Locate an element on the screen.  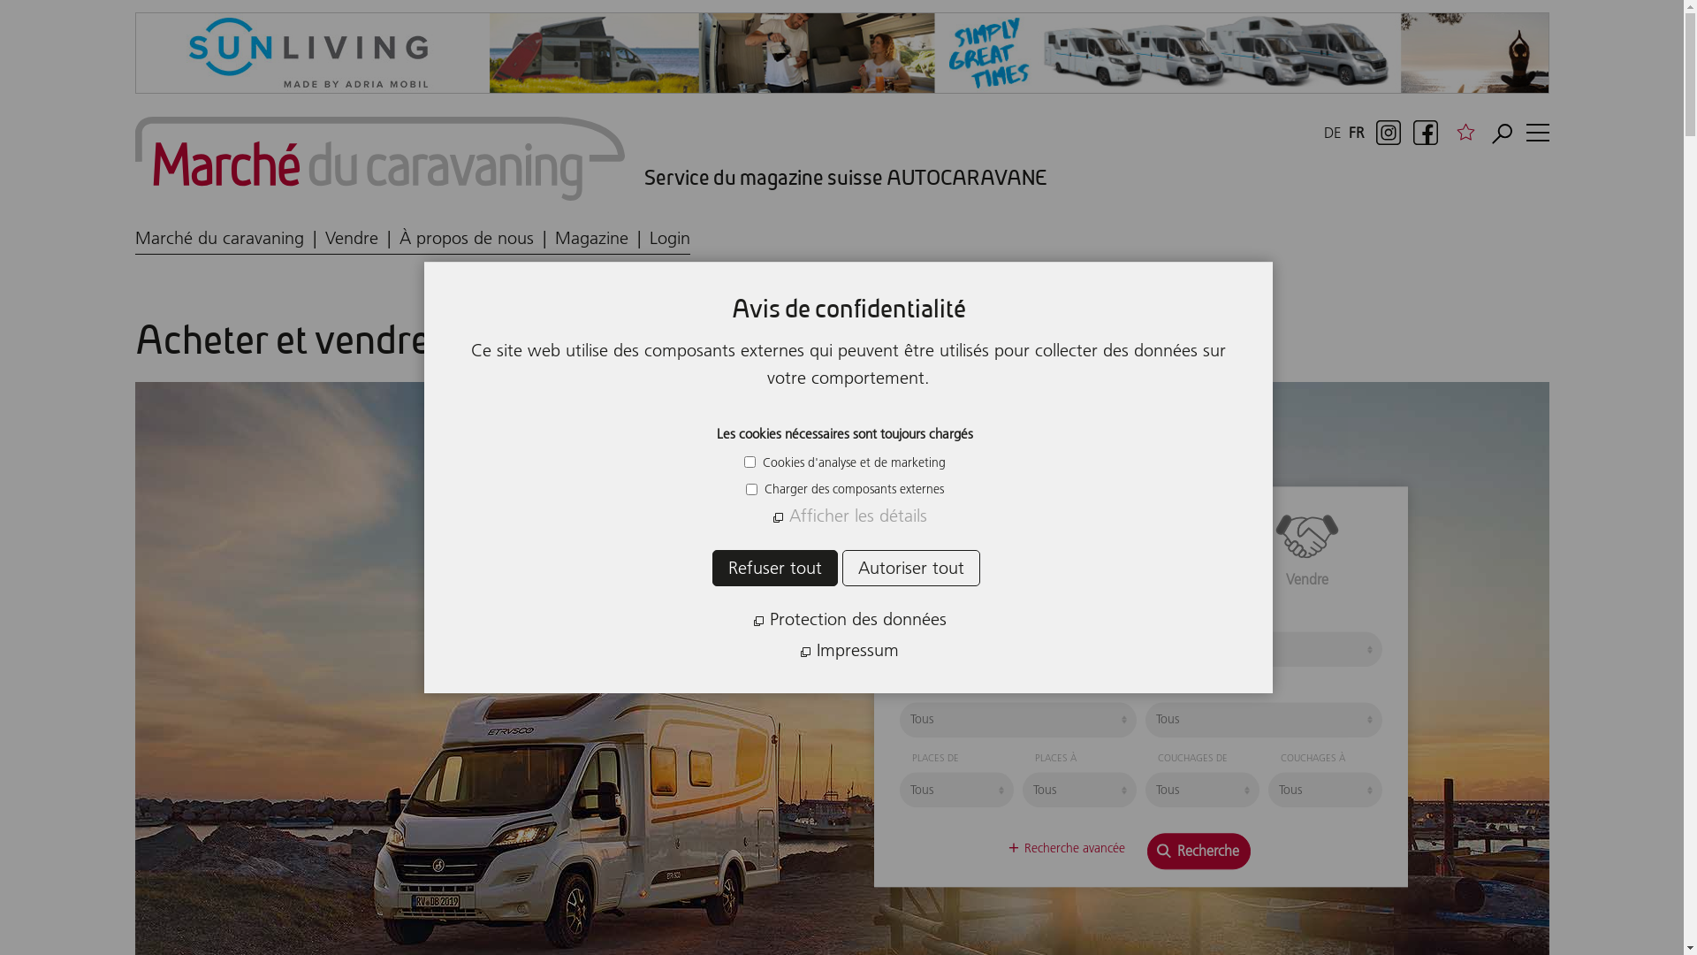
Vendre is located at coordinates (1307, 551).